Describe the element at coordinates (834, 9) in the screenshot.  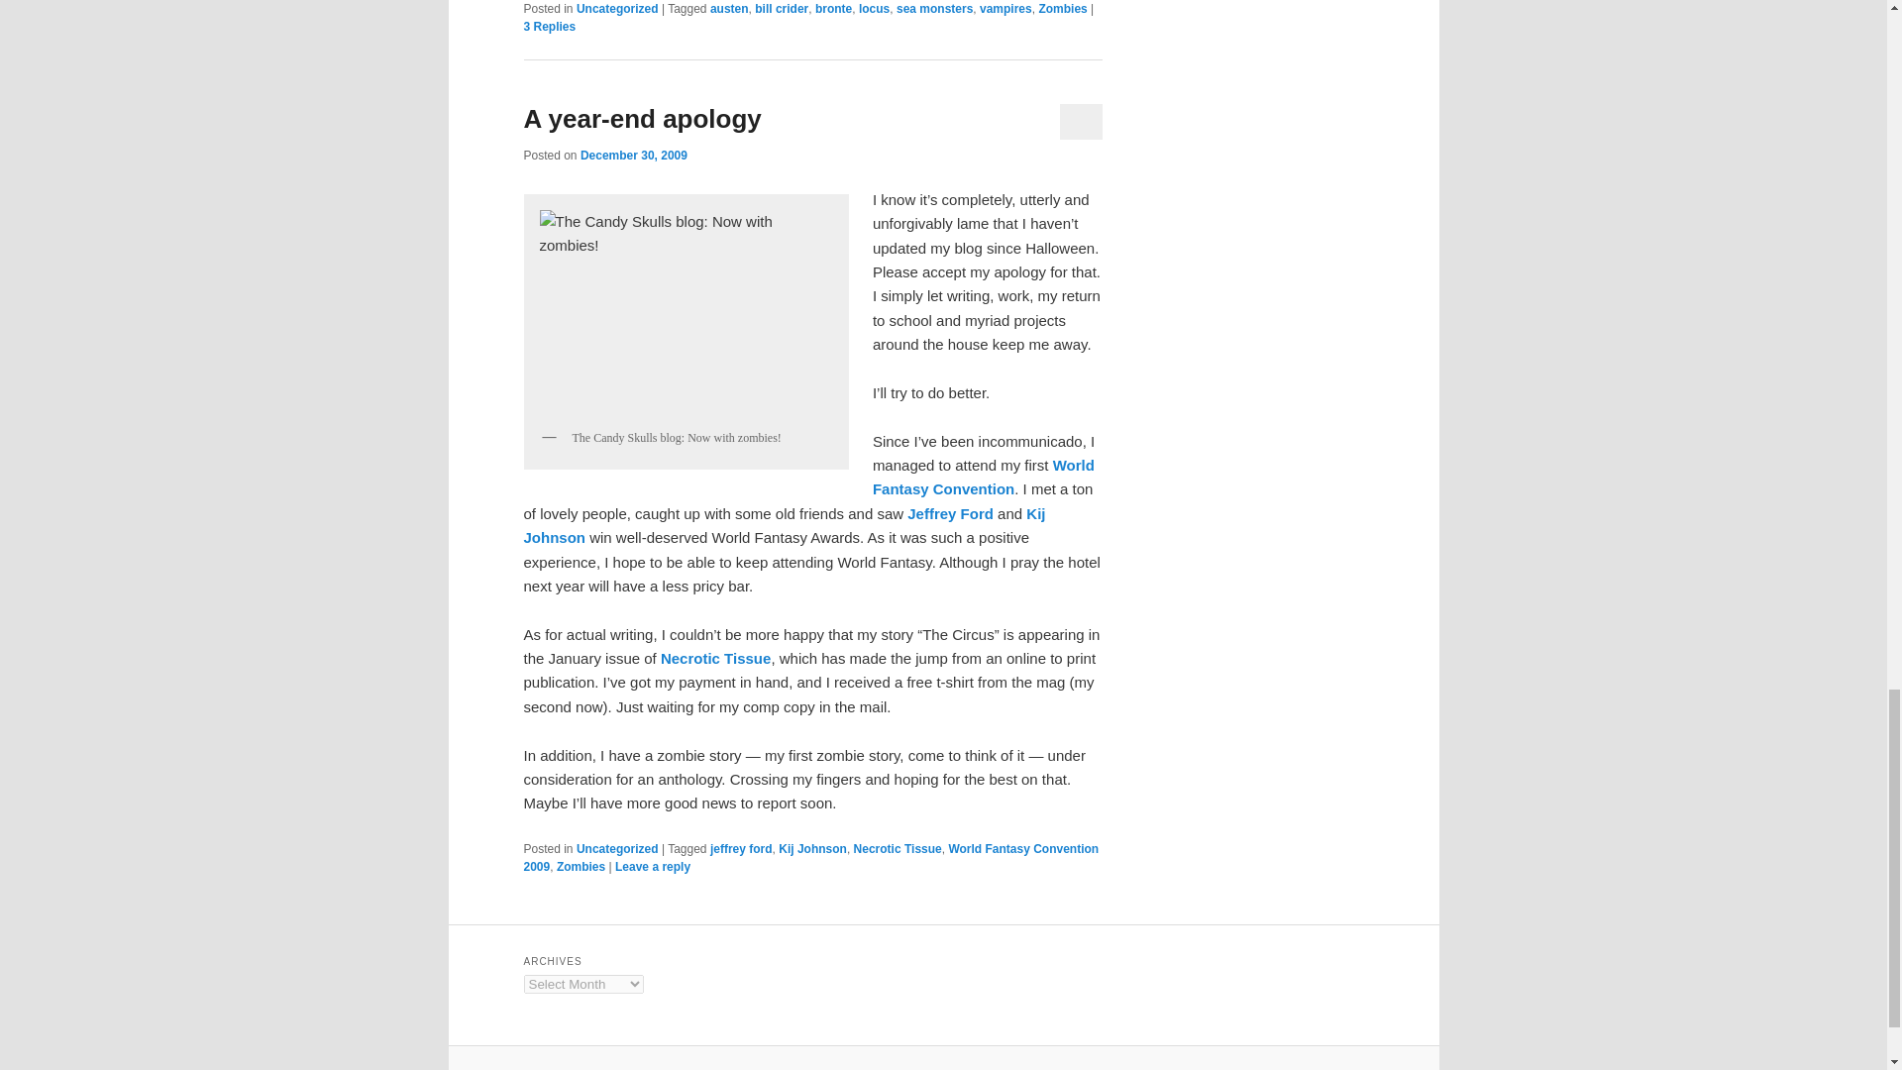
I see `bronte` at that location.